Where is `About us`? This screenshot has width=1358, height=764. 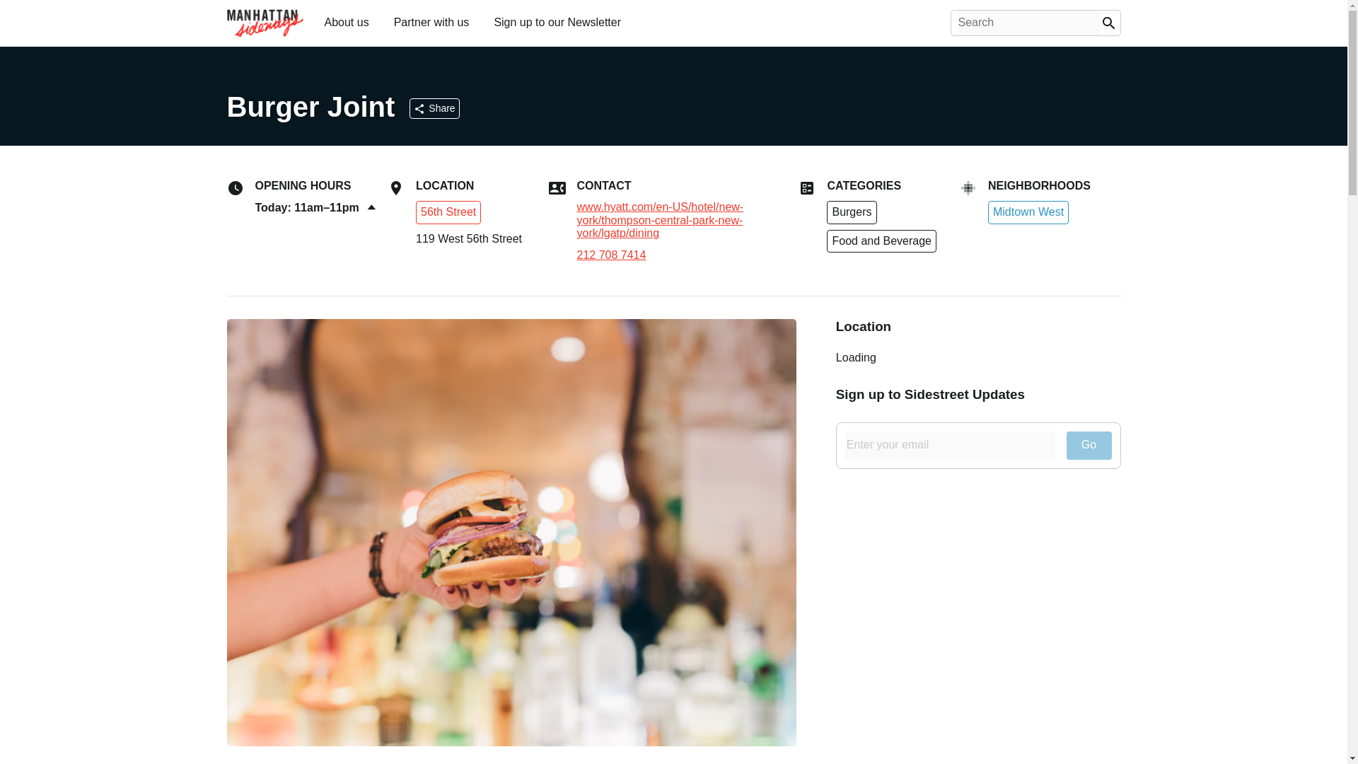 About us is located at coordinates (346, 21).